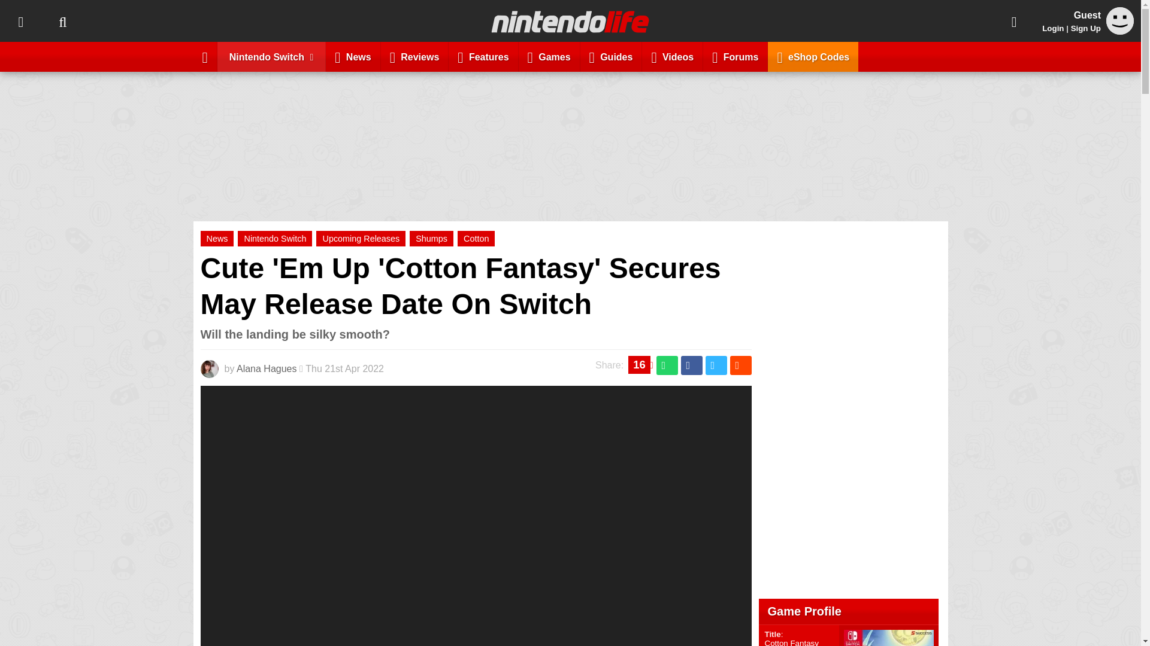 The image size is (1150, 646). I want to click on Nintendo Switch, so click(272, 56).